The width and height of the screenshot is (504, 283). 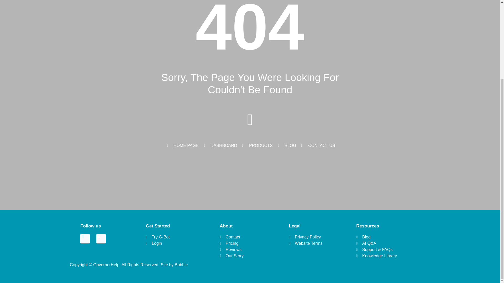 I want to click on Reviews, so click(x=244, y=249).